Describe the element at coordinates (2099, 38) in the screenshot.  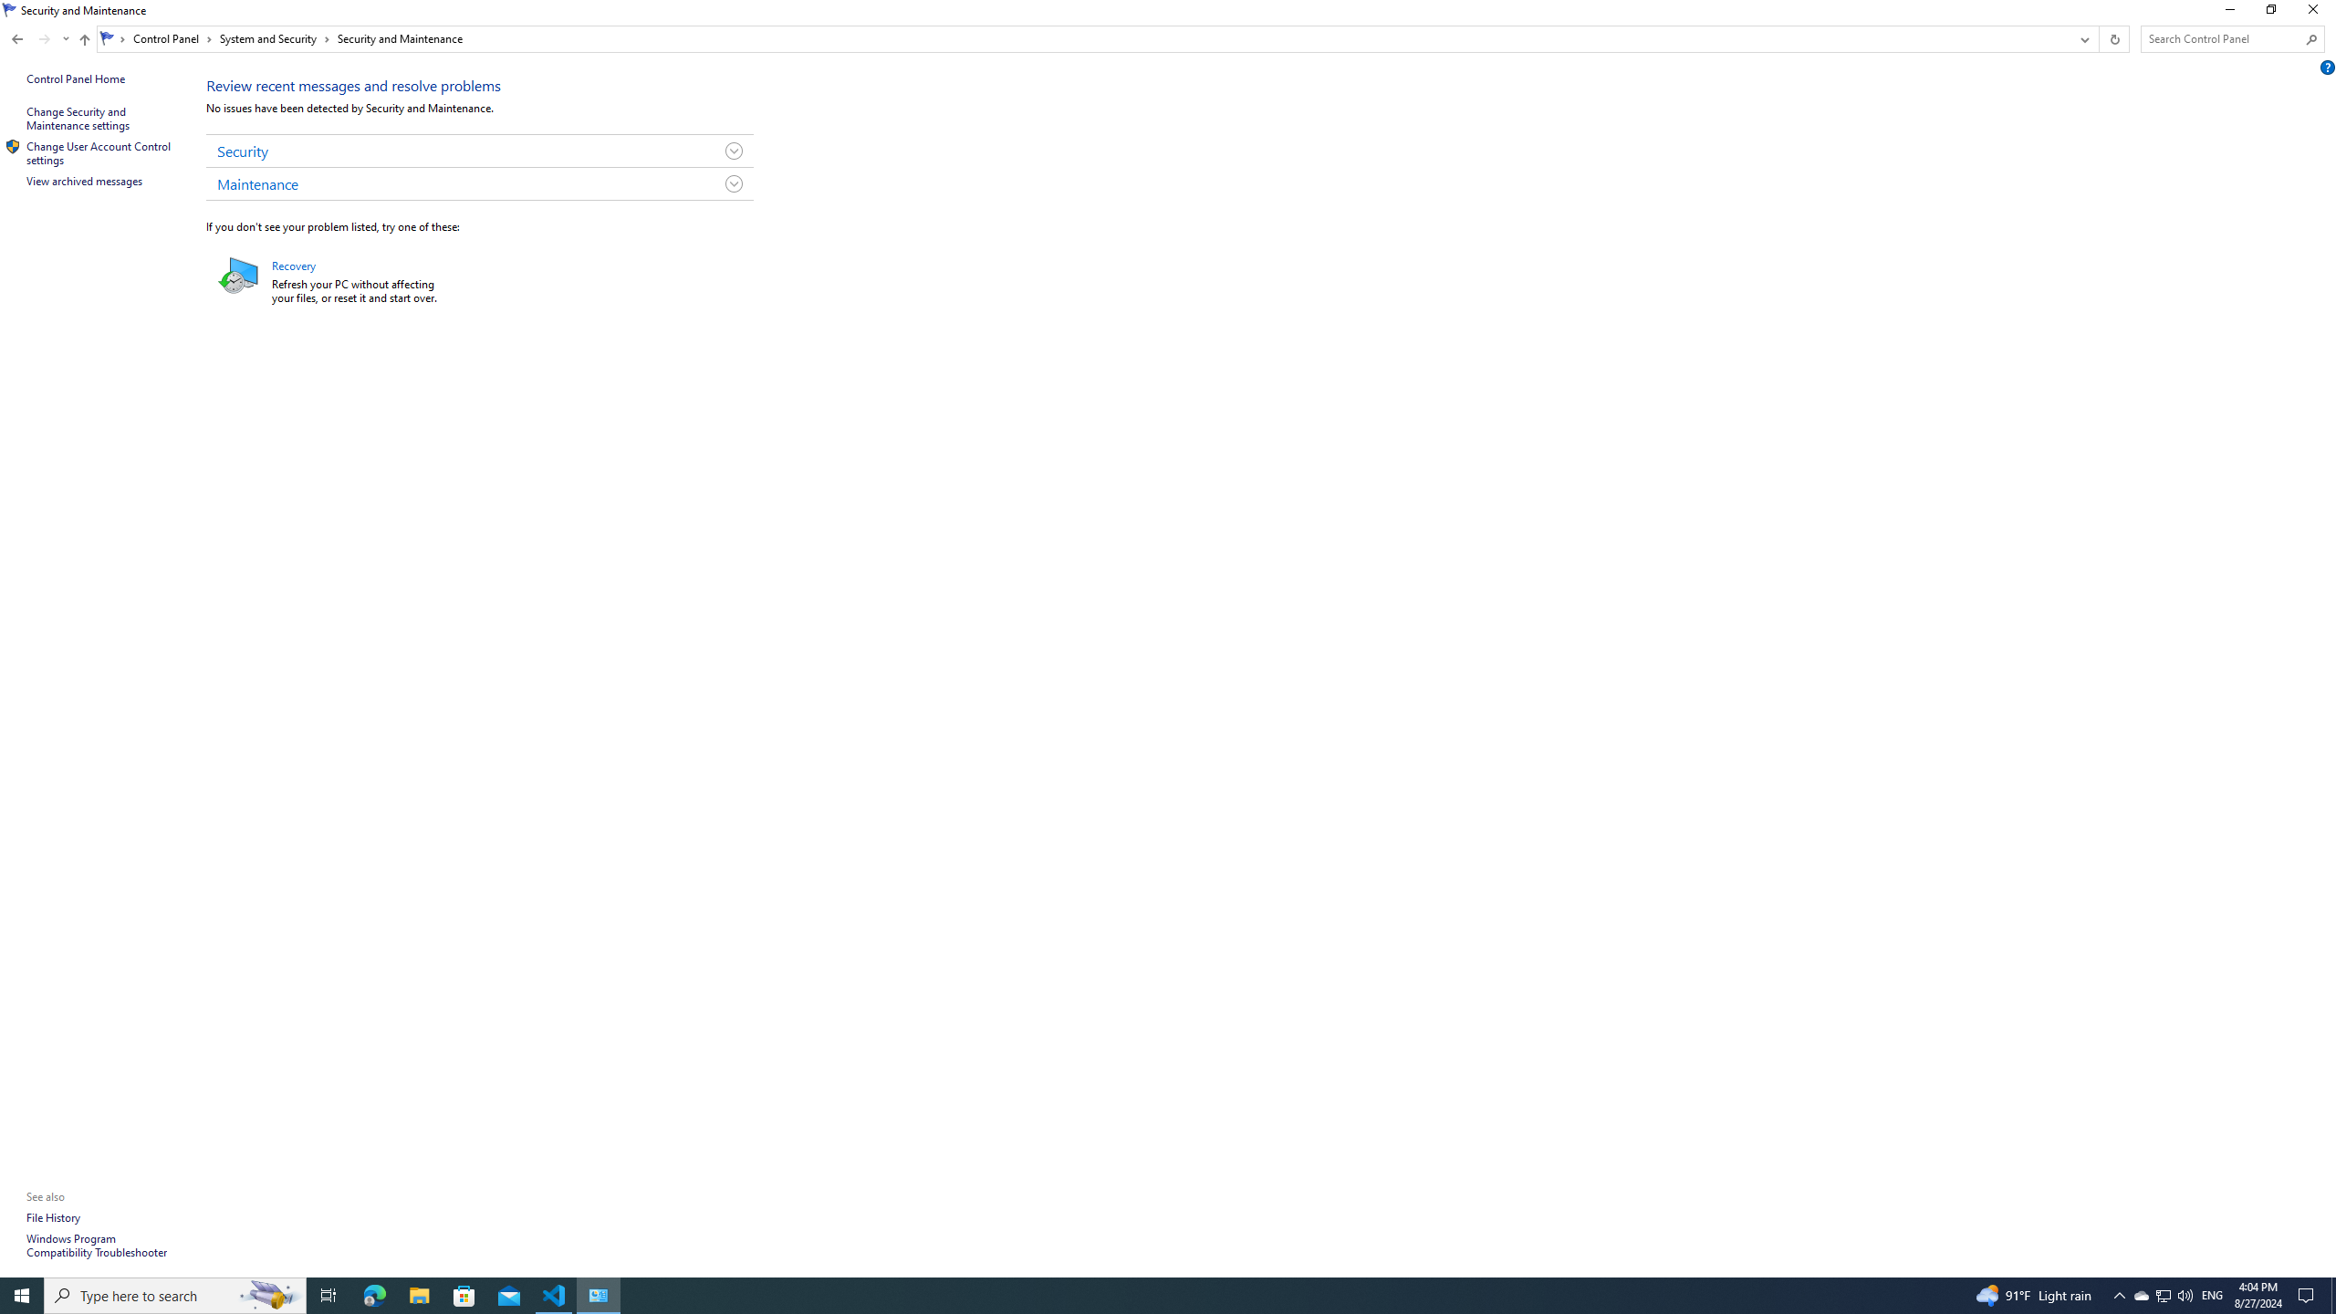
I see `Address band toolbar` at that location.